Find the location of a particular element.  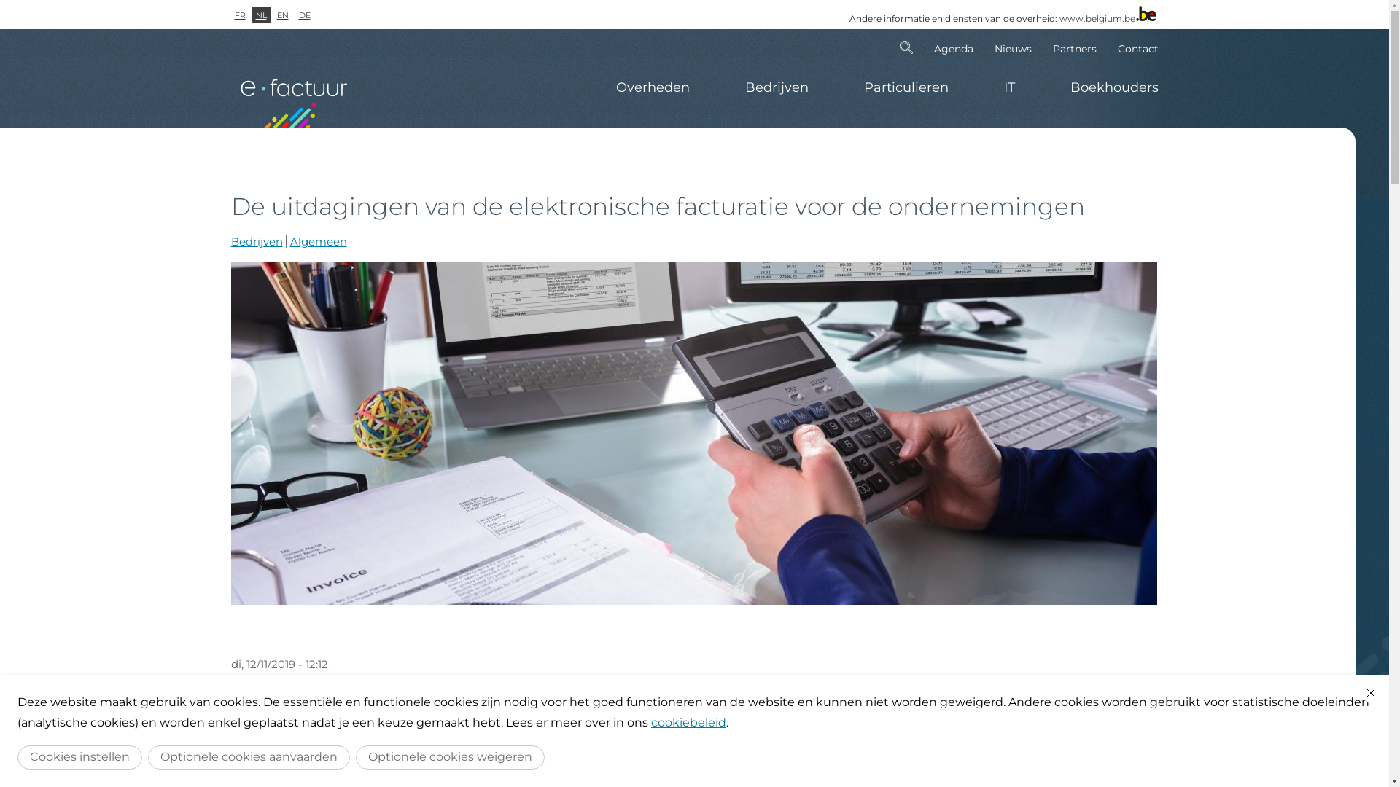

Optionele cookies weigeren is located at coordinates (451, 758).